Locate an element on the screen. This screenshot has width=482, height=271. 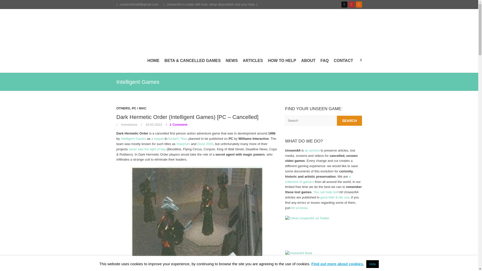
OTHERS is located at coordinates (123, 110).